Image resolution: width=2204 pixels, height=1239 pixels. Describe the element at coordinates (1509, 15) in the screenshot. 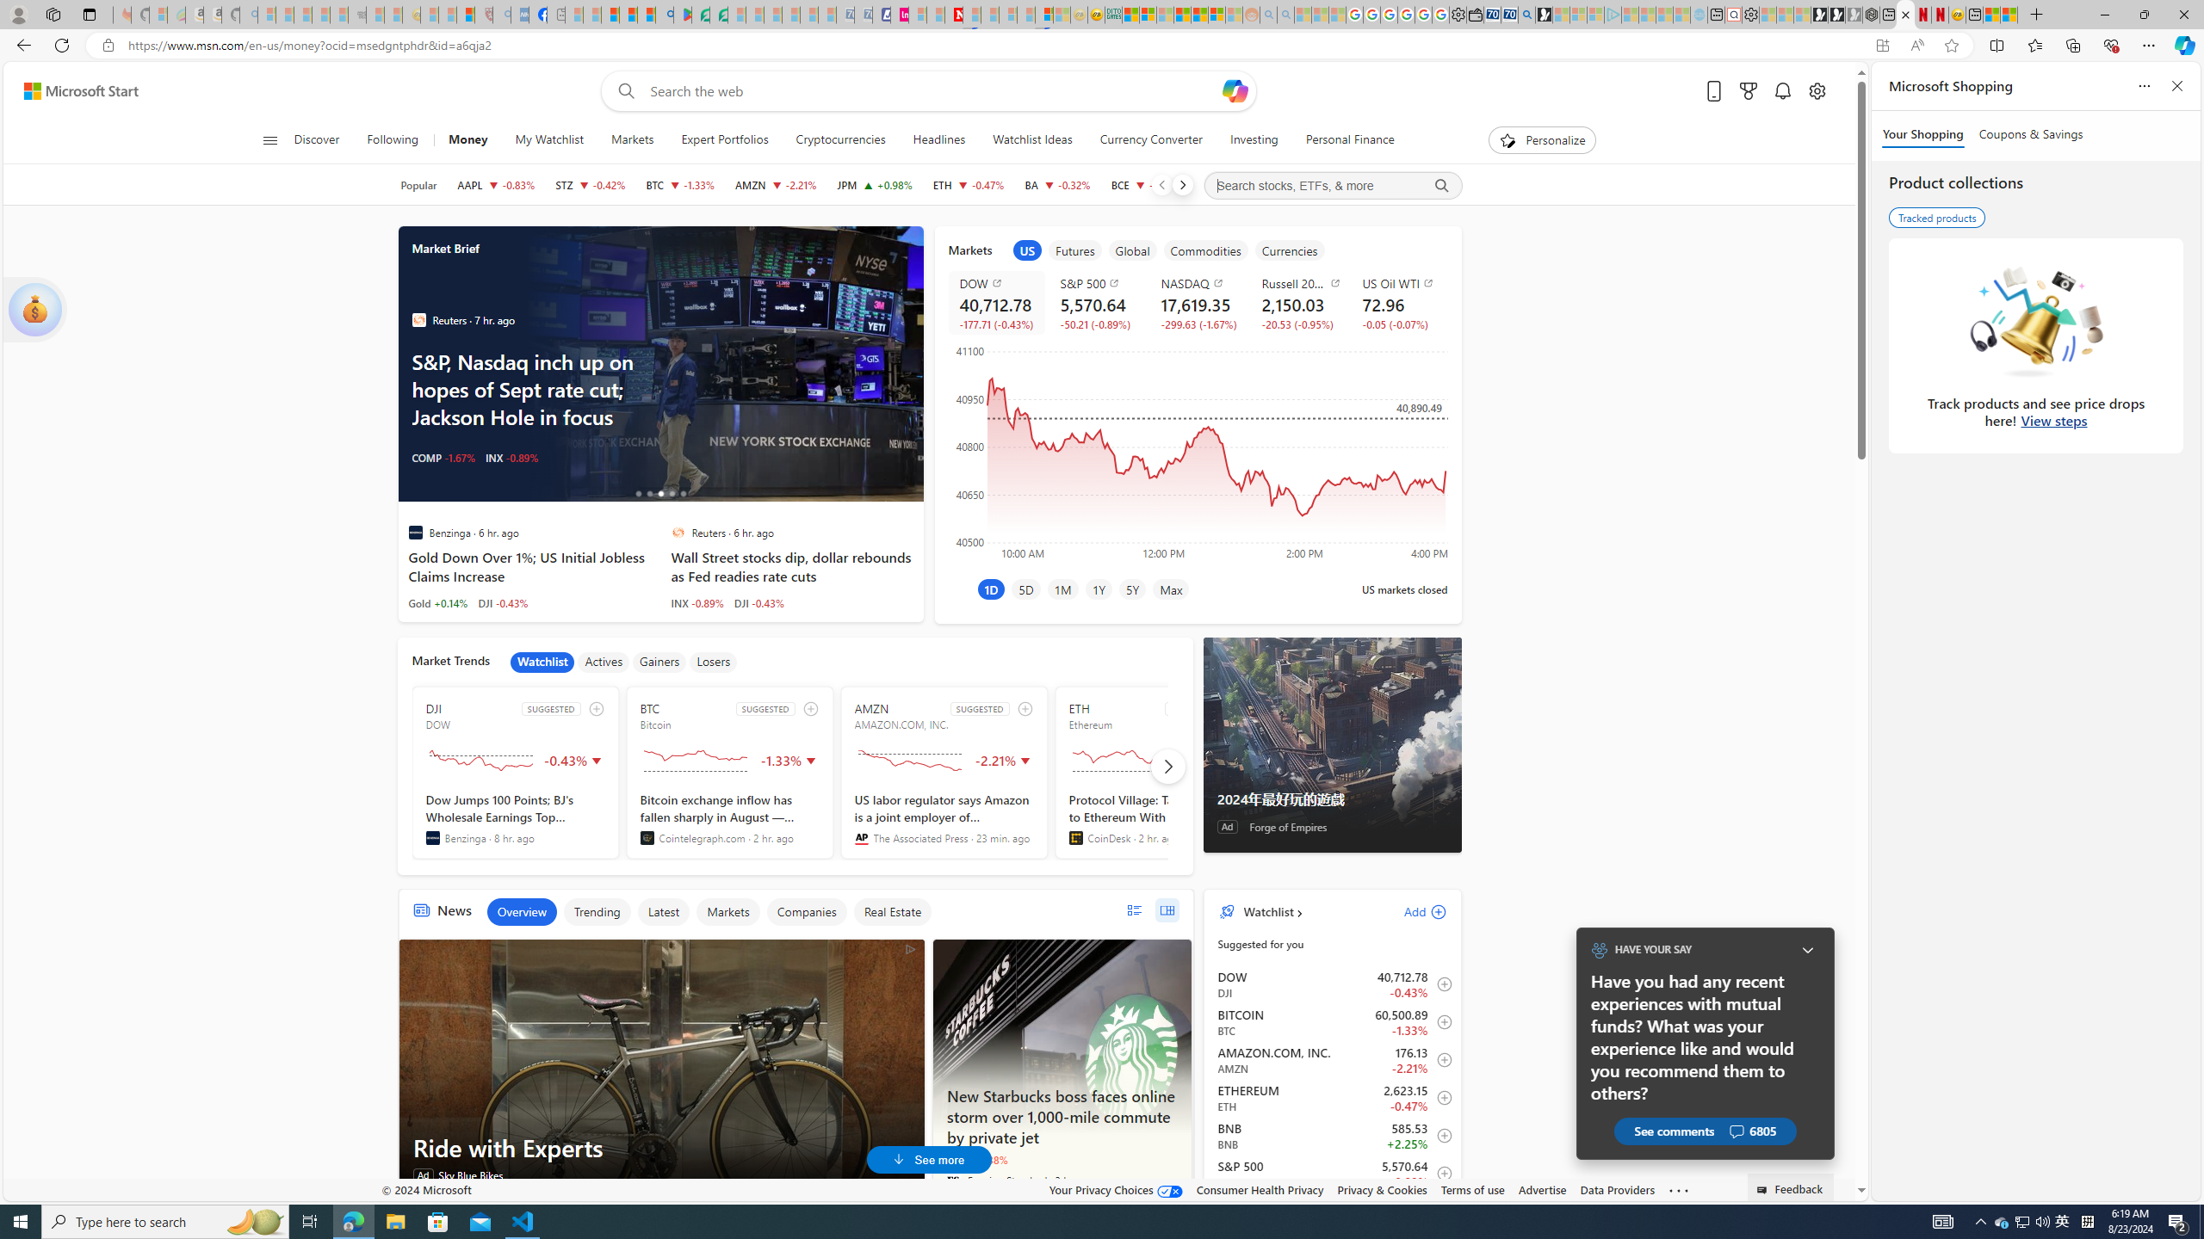

I see `Cheap Car Rentals - Save70.com` at that location.